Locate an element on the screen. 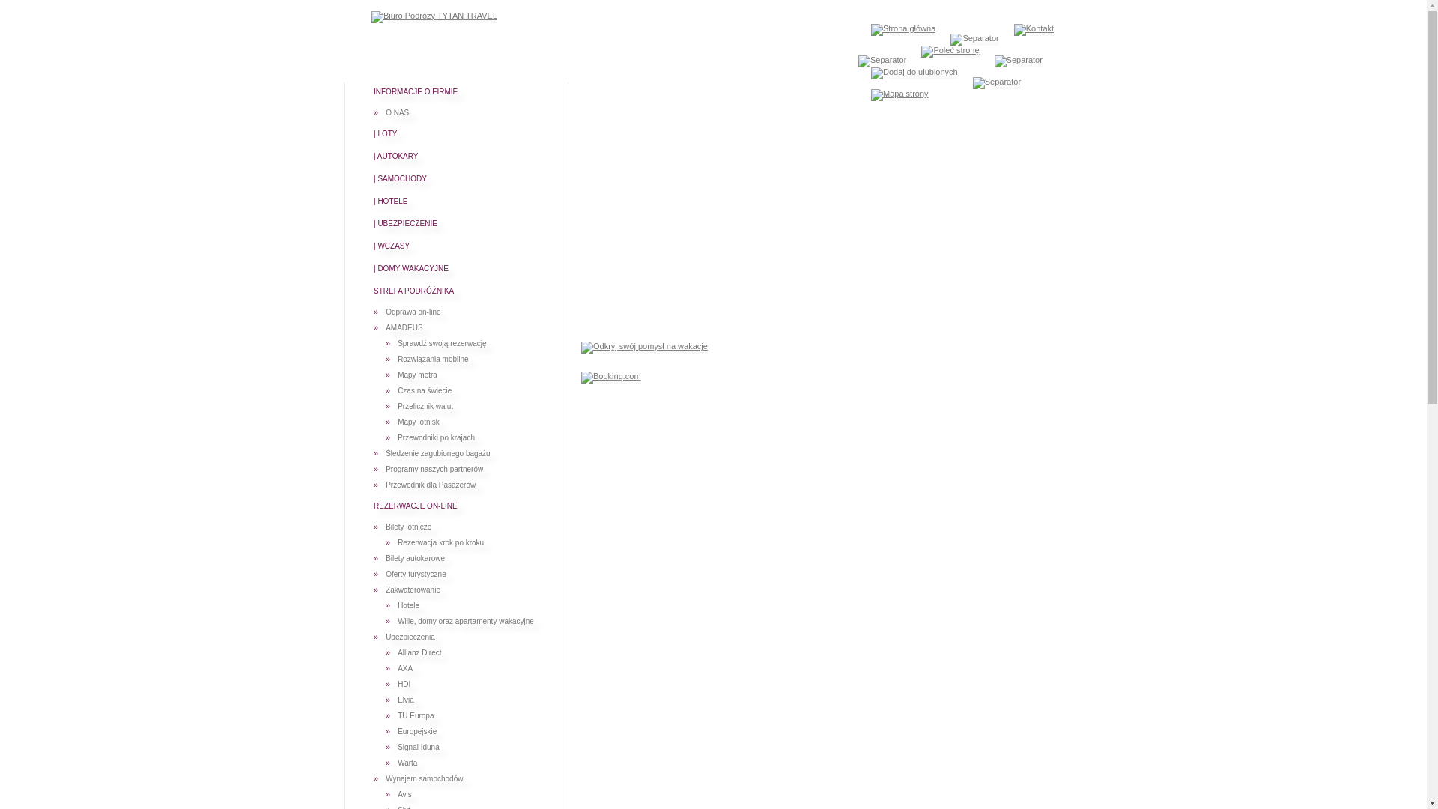 The image size is (1438, 809). Oferty turystyczne is located at coordinates (416, 575).